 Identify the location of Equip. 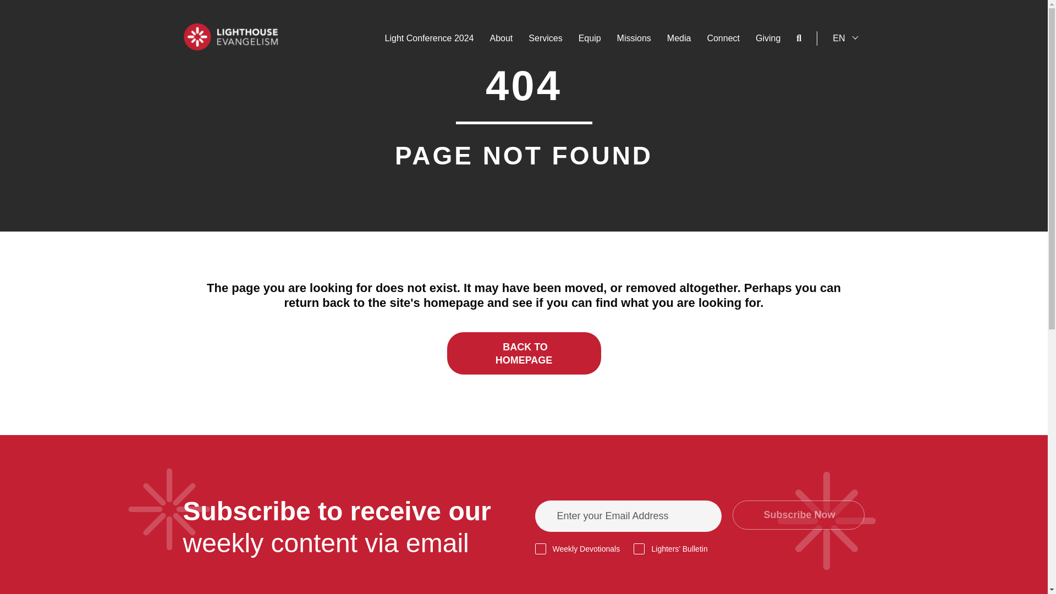
(590, 38).